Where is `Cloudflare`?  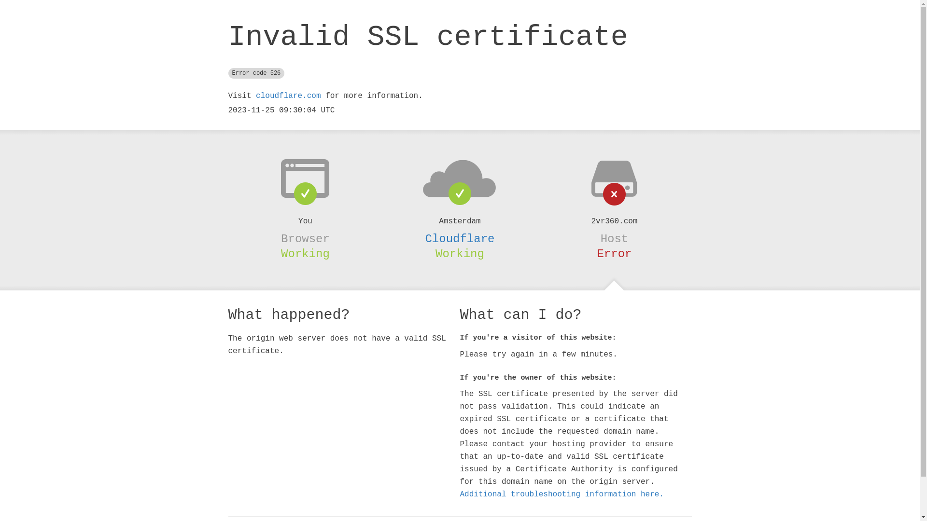 Cloudflare is located at coordinates (460, 239).